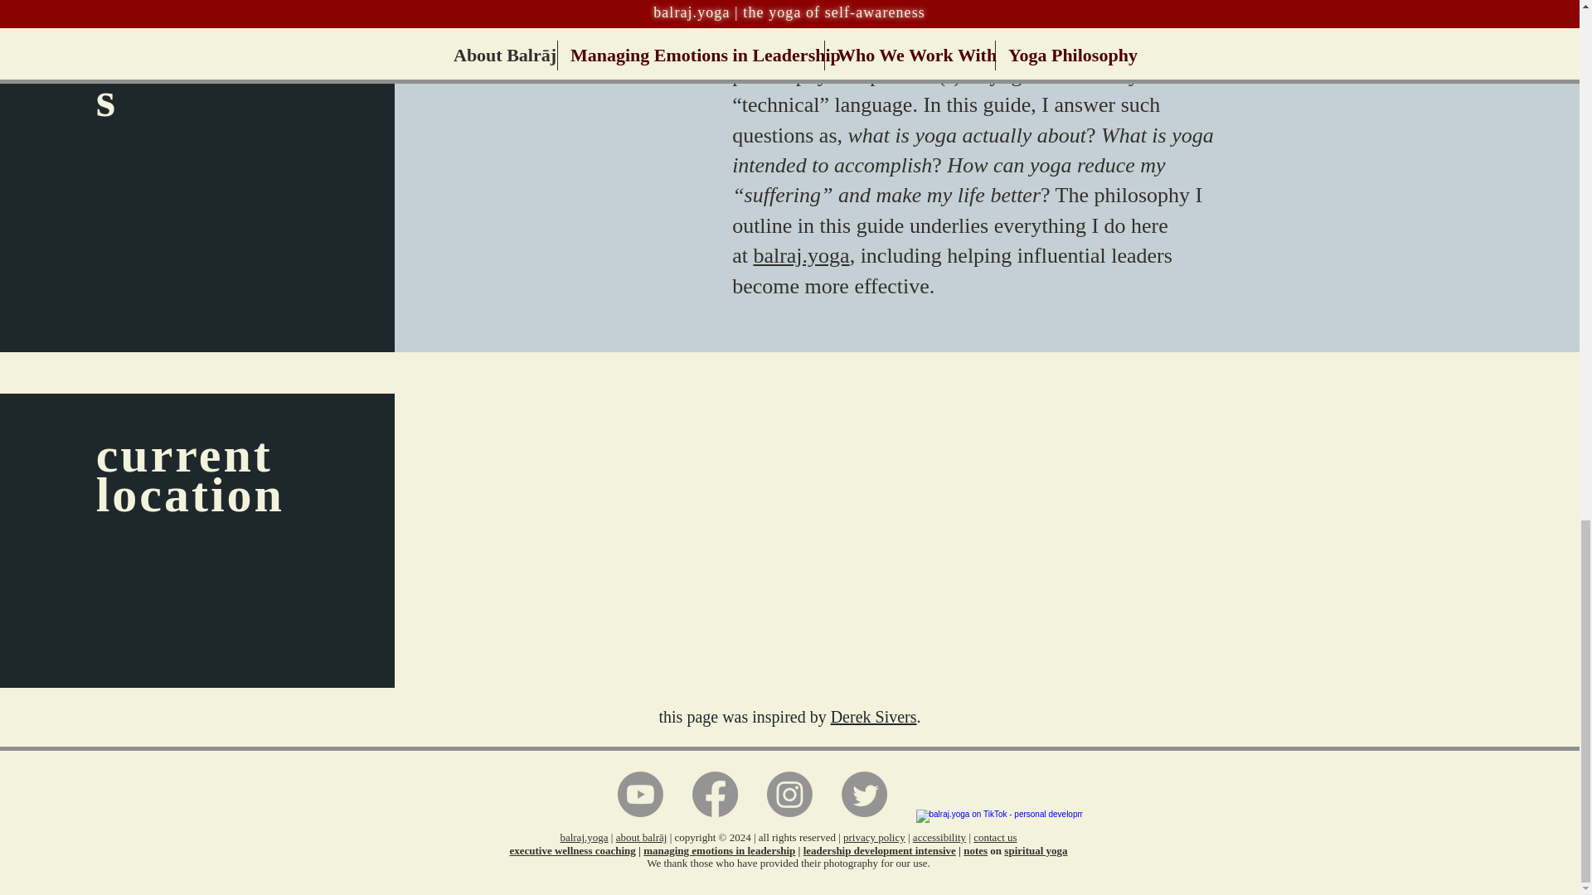 The width and height of the screenshot is (1592, 895). I want to click on executive wellness coaching, so click(572, 850).